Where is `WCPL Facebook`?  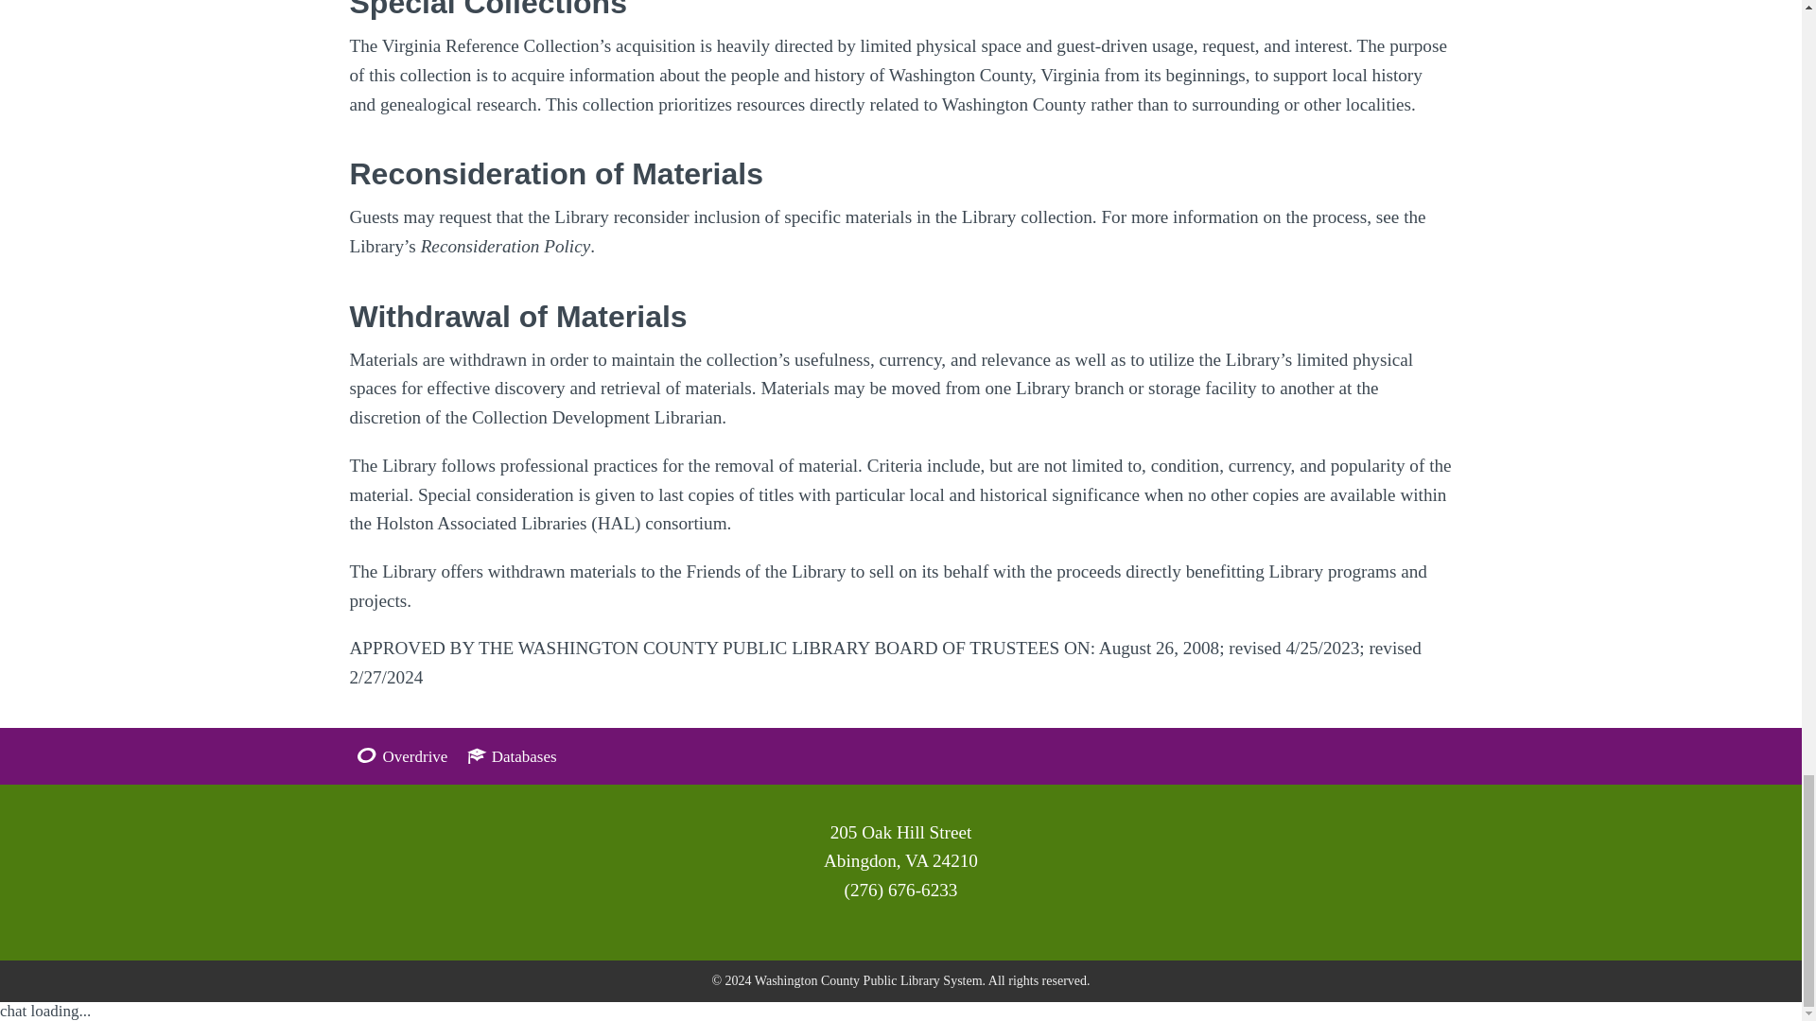
WCPL Facebook is located at coordinates (861, 933).